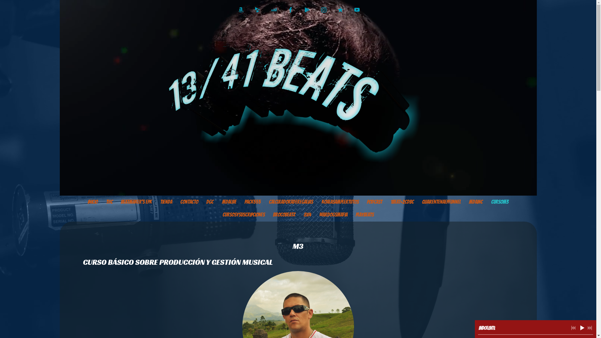 This screenshot has height=338, width=601. I want to click on Reproducir, so click(582, 328).